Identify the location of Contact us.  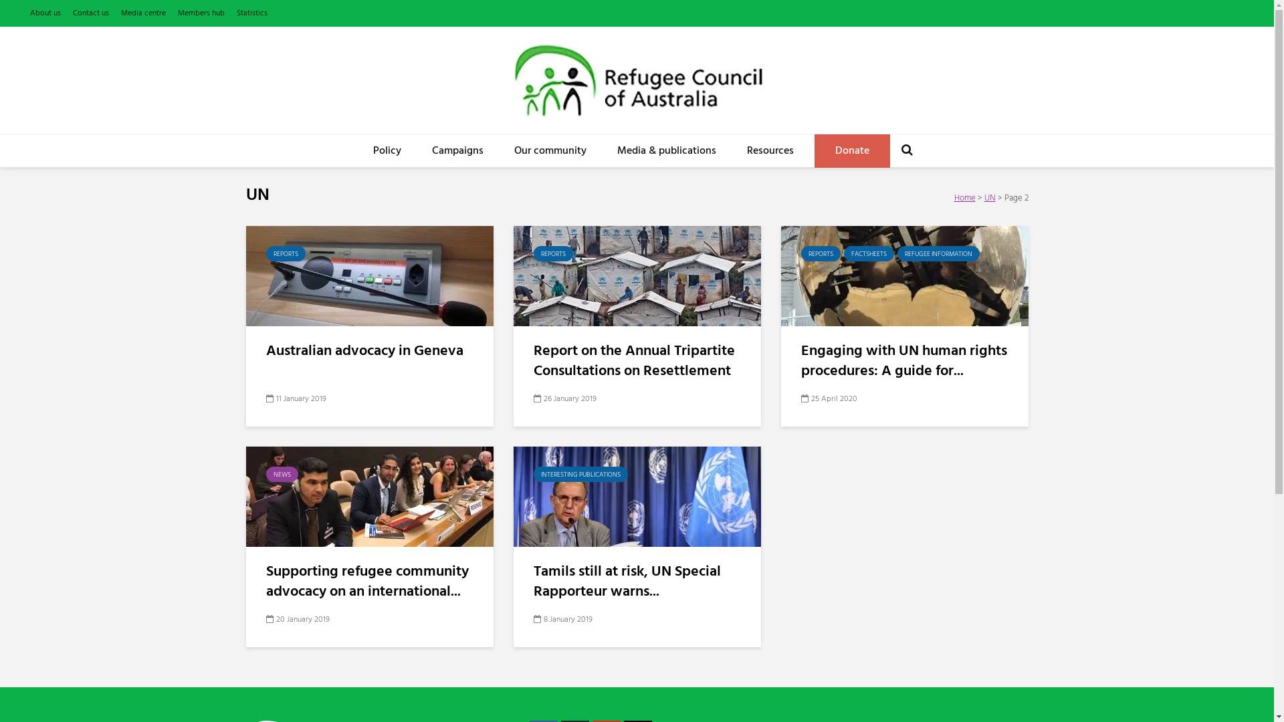
(91, 13).